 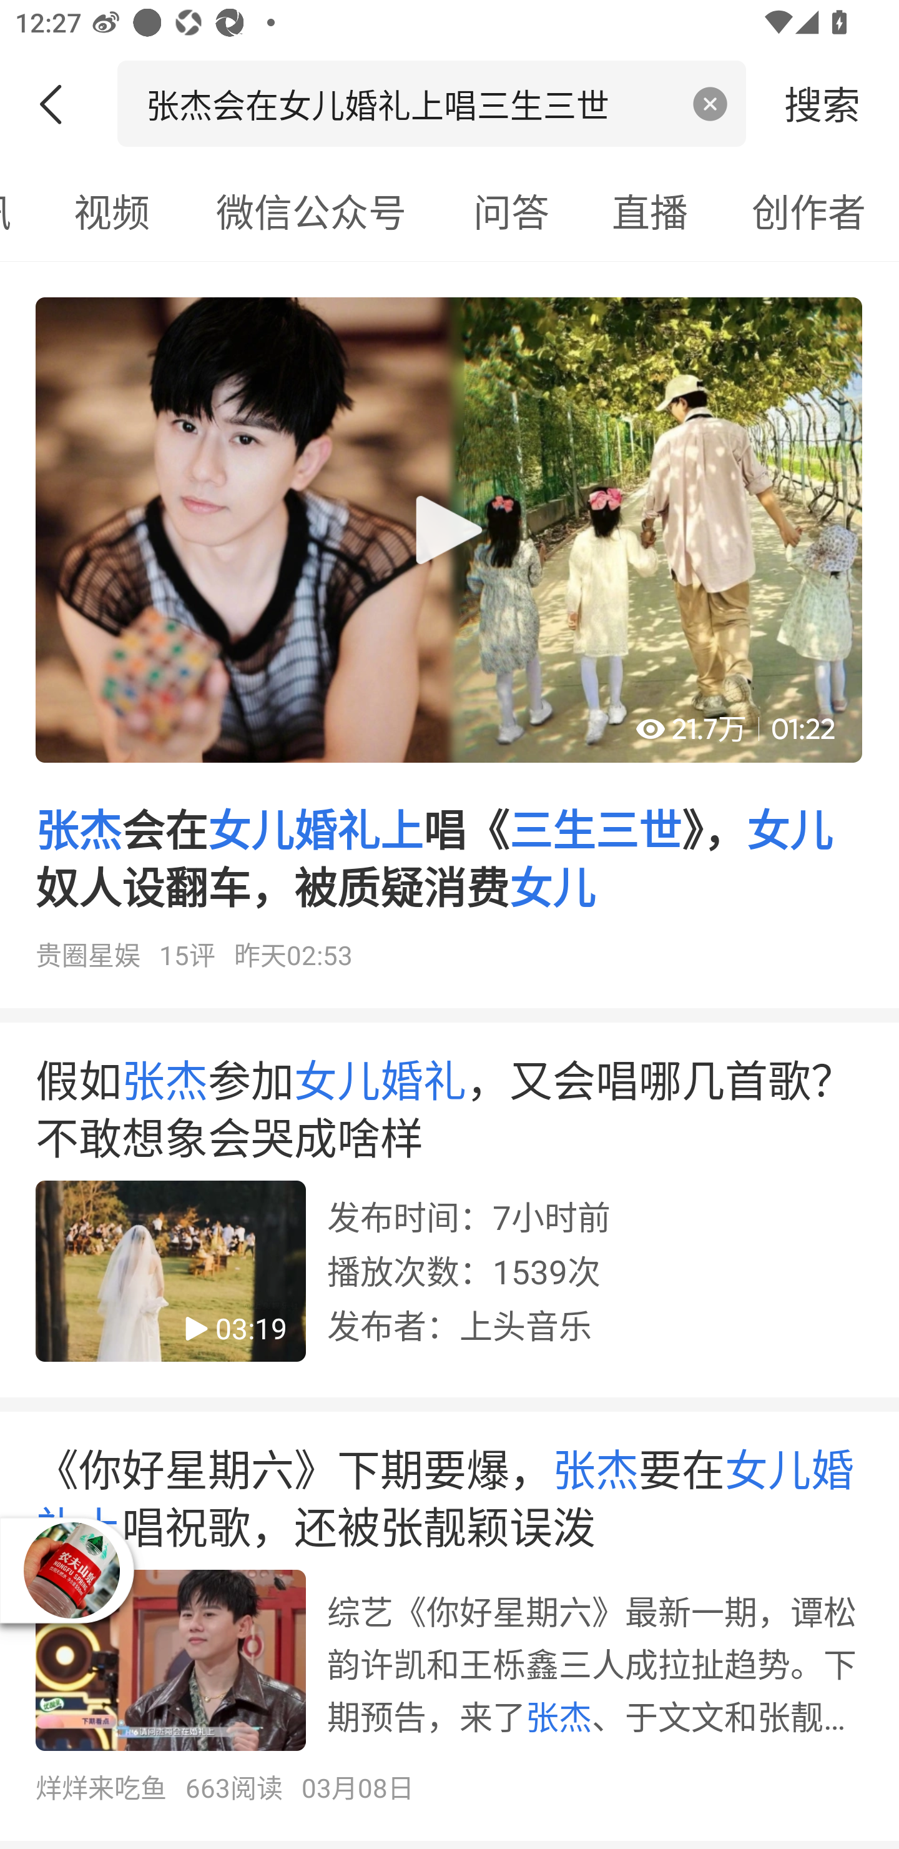 I want to click on 返回, so click(x=59, y=104).